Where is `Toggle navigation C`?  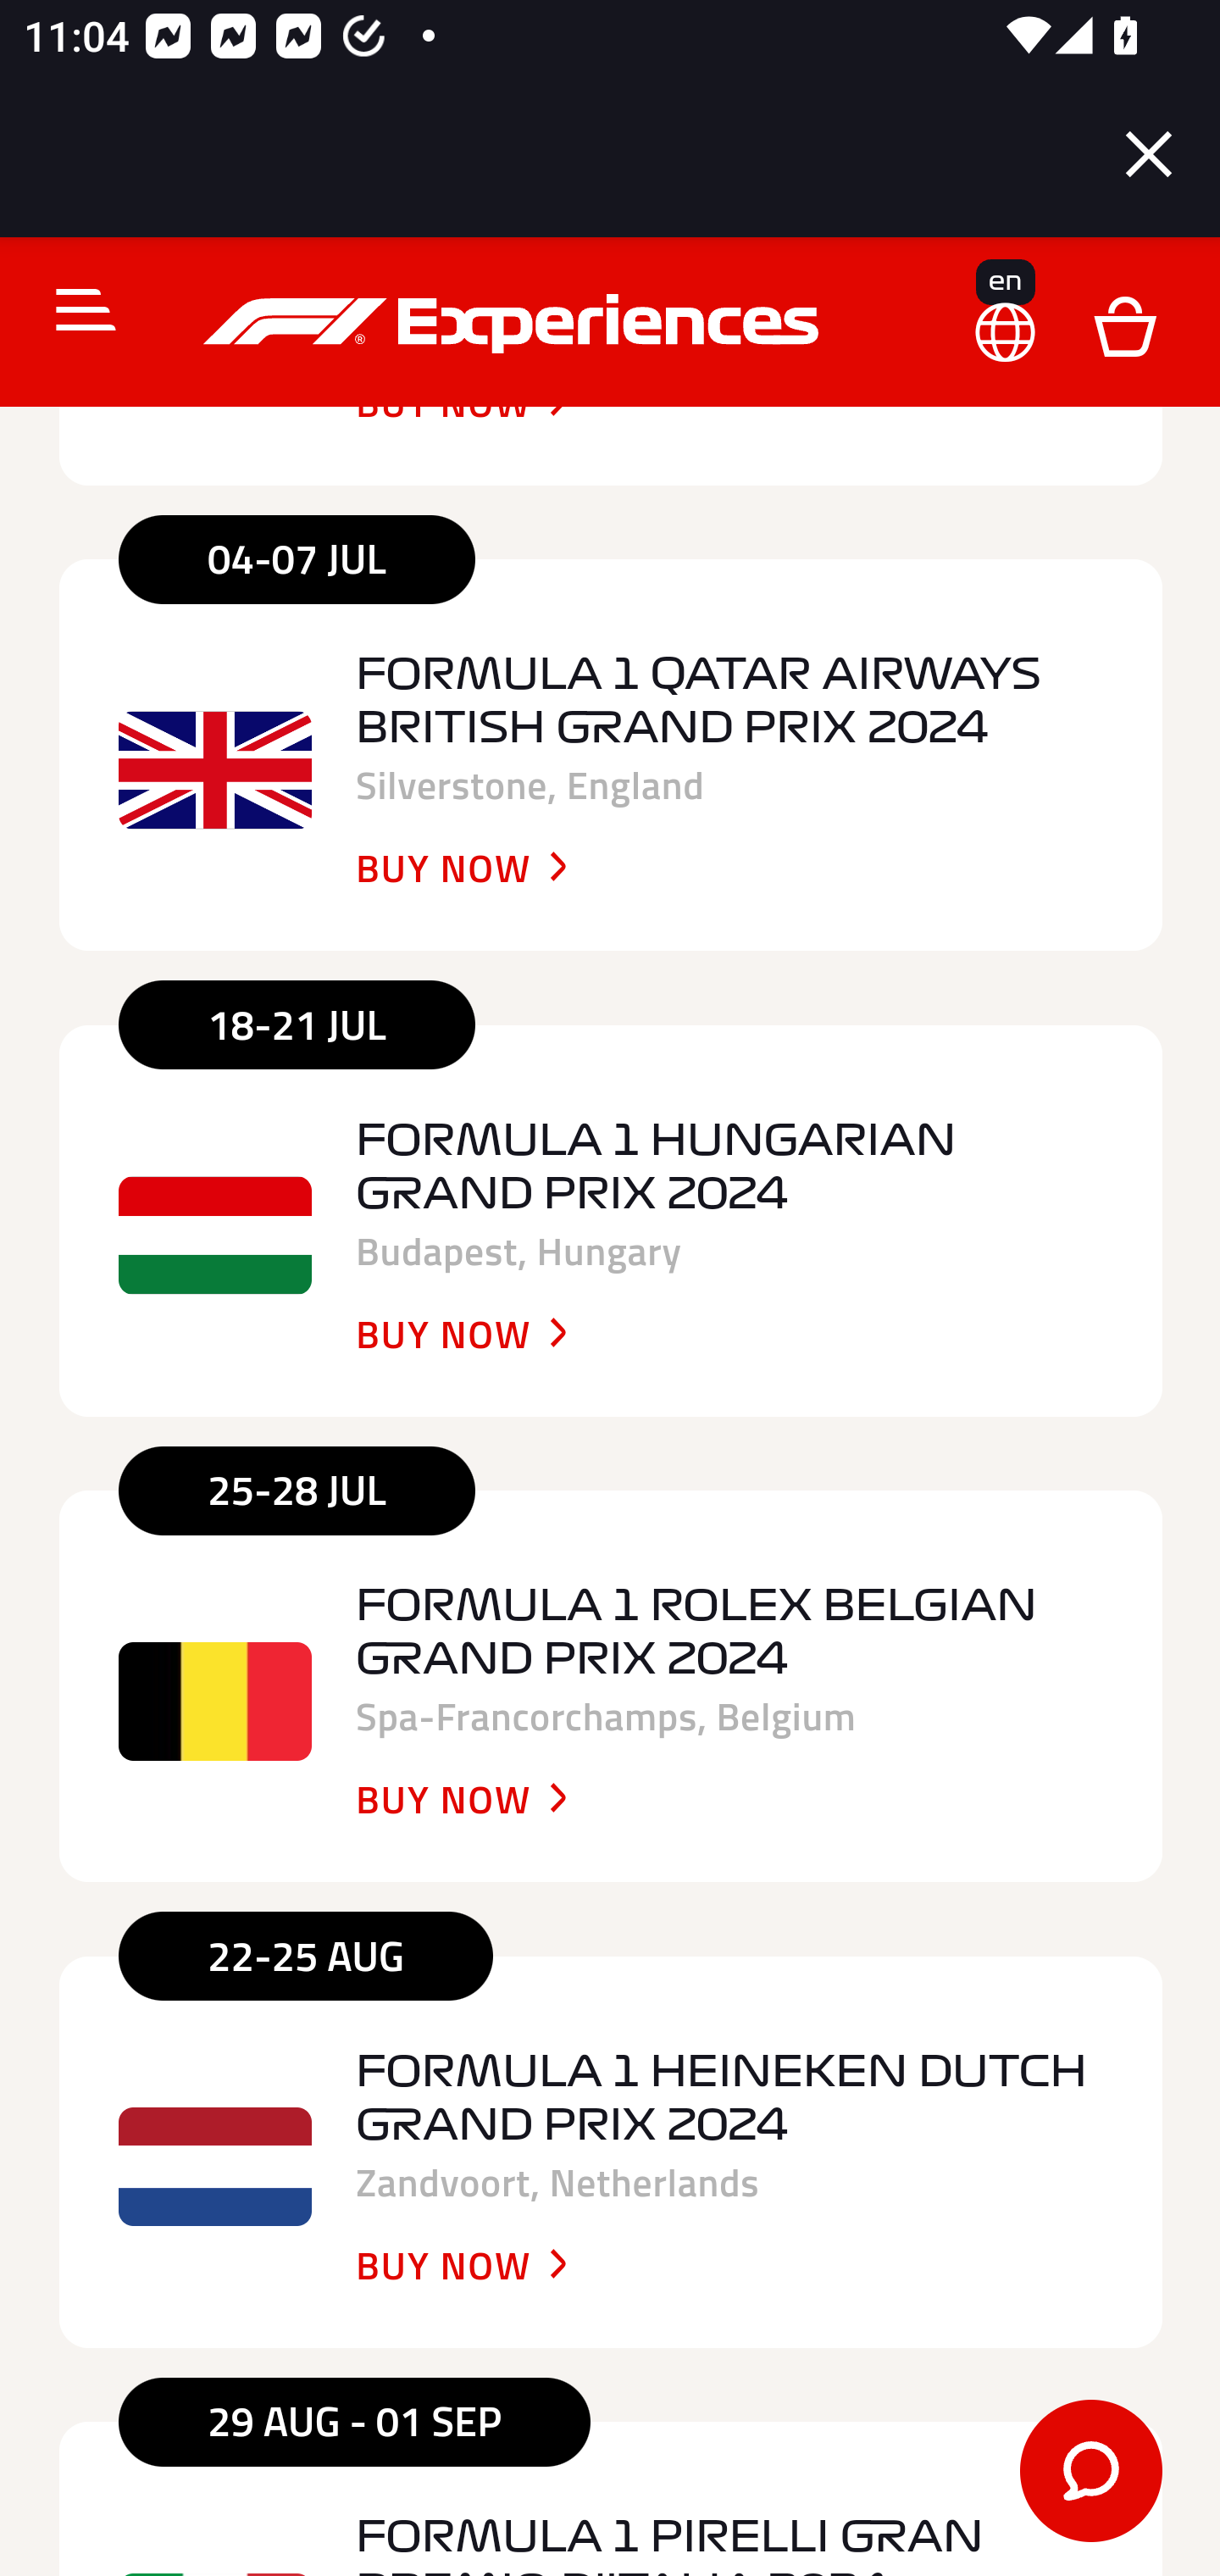 Toggle navigation C is located at coordinates (72, 311).